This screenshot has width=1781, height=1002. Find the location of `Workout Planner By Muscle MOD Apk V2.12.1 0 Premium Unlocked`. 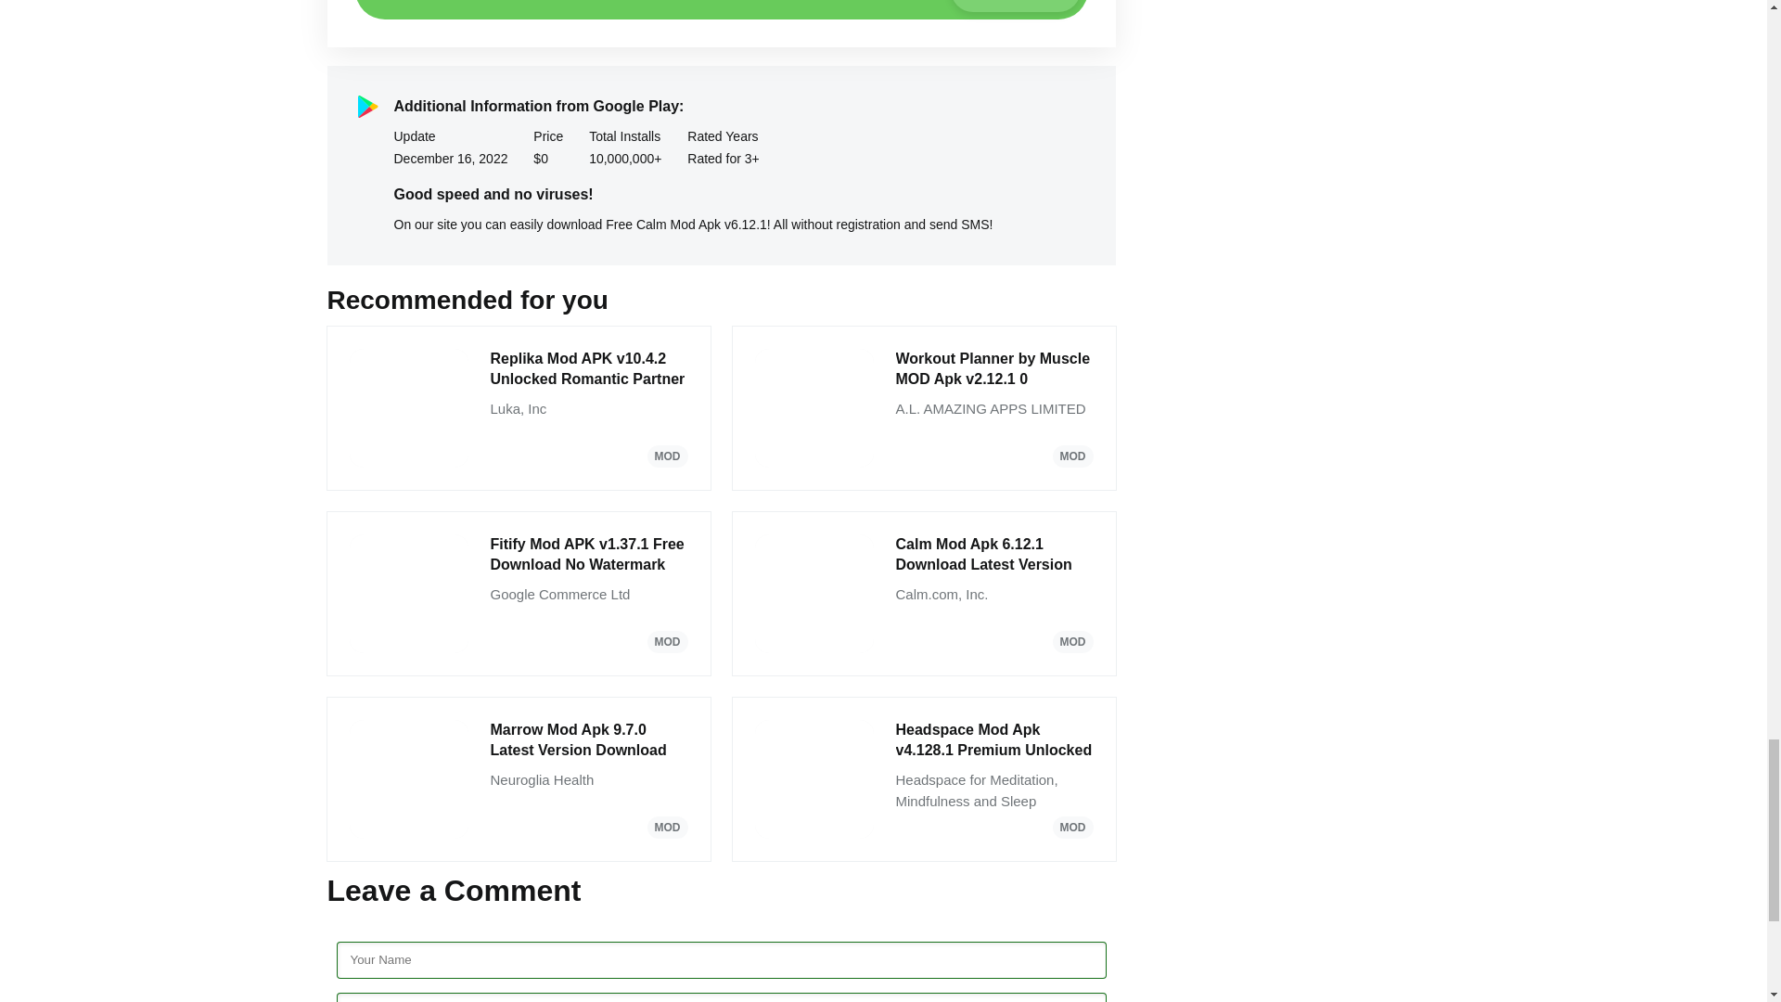

Workout Planner By Muscle MOD Apk V2.12.1 0 Premium Unlocked is located at coordinates (994, 555).